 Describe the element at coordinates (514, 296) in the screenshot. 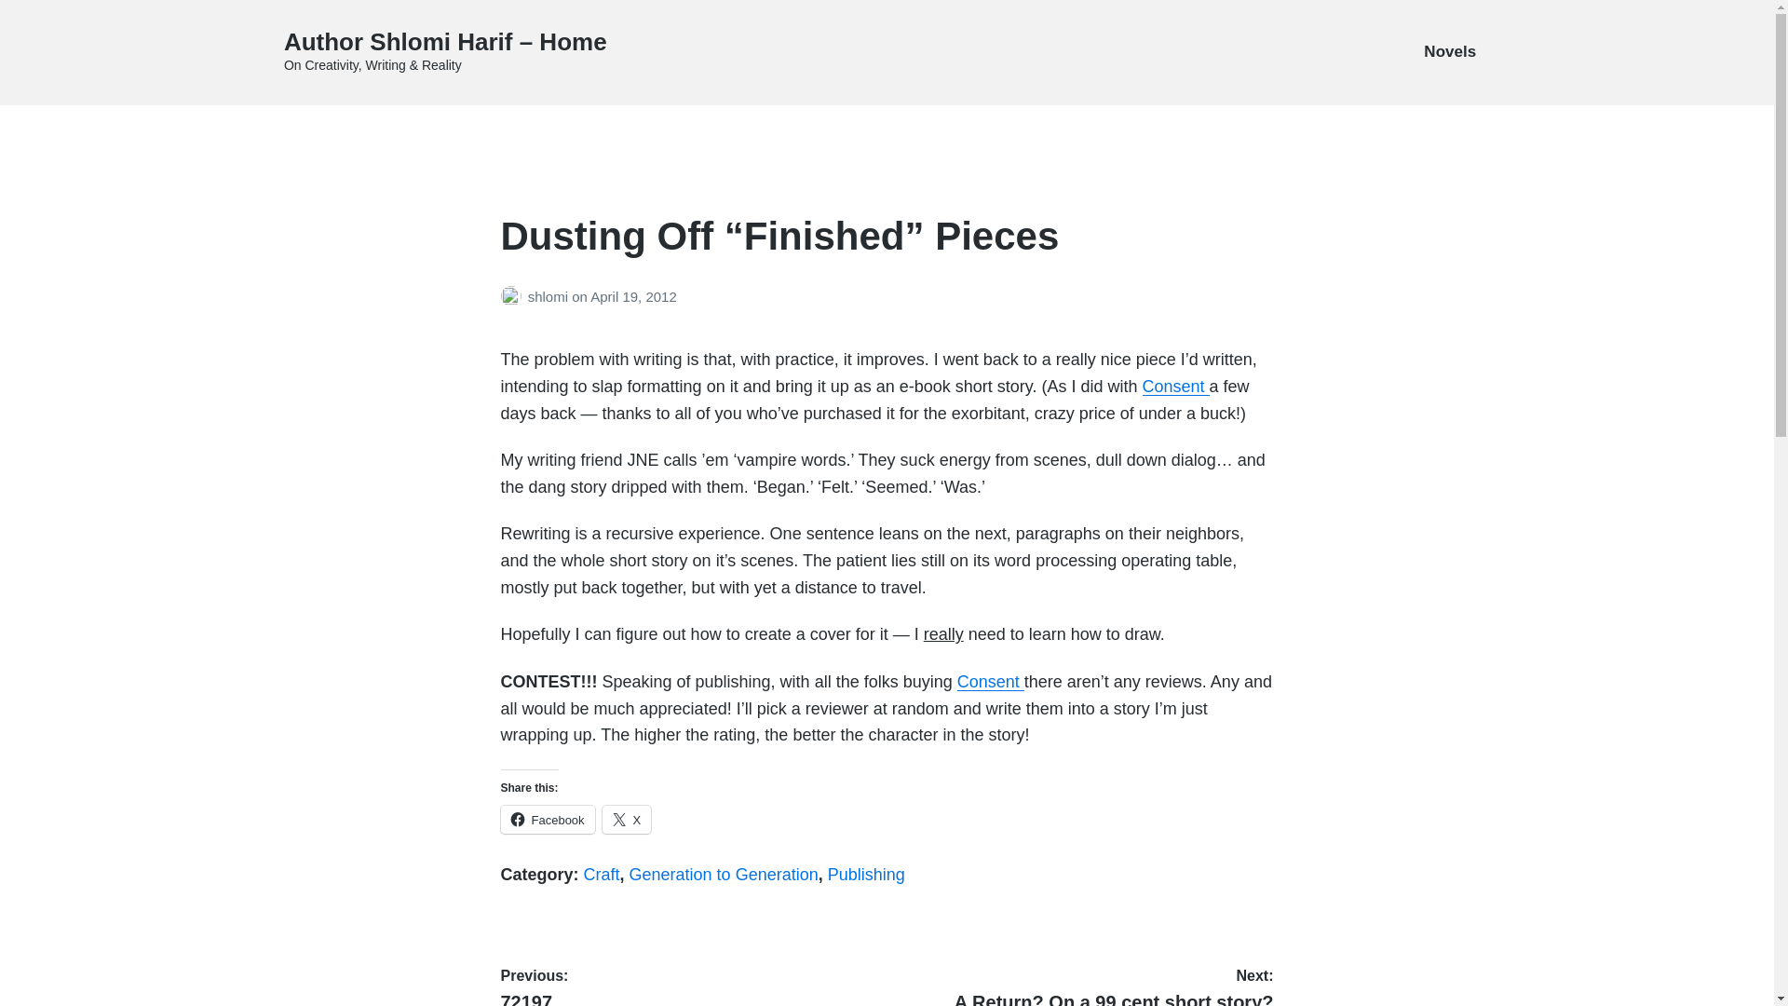

I see `shlomi` at that location.